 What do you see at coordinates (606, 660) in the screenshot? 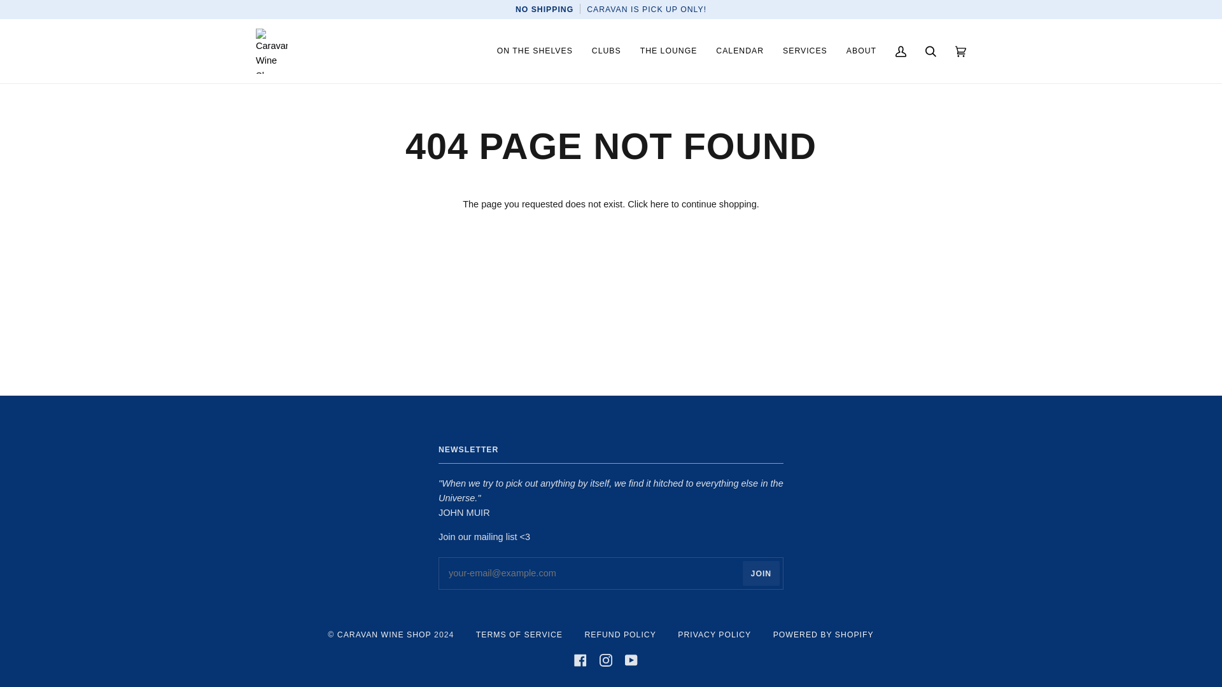
I see `Instagram` at bounding box center [606, 660].